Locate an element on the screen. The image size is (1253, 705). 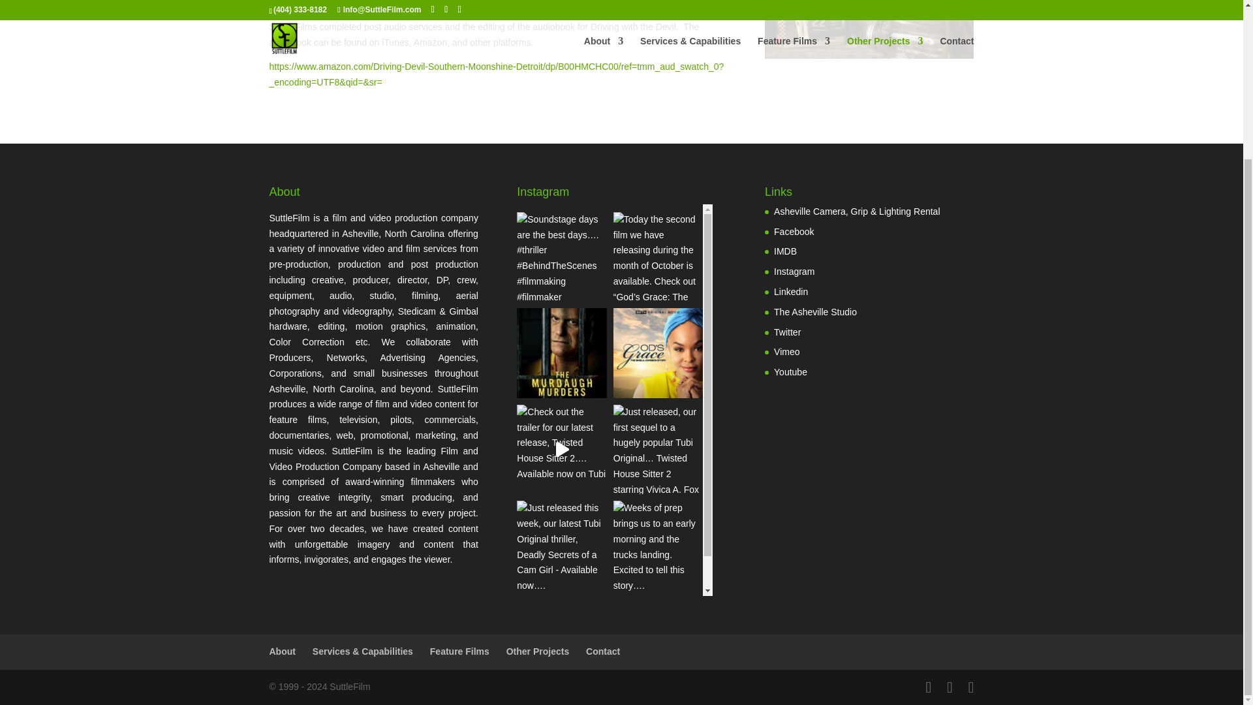
James Suttles on IMDB is located at coordinates (786, 251).